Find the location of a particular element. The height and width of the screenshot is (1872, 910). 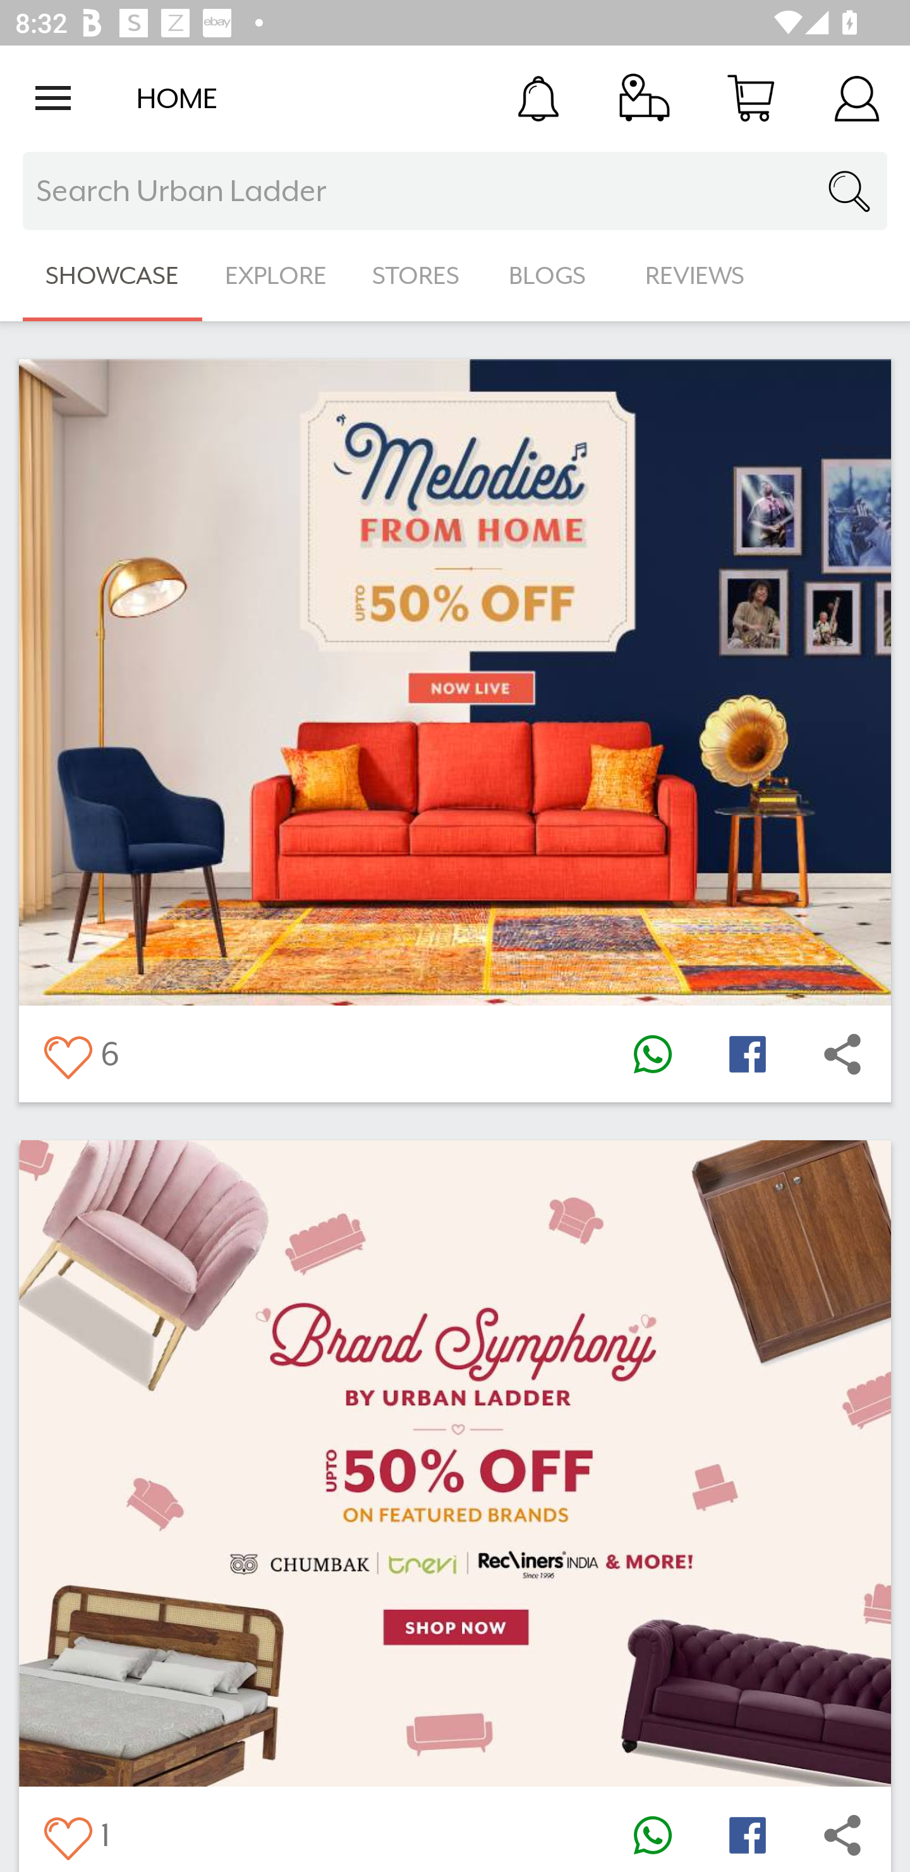

 is located at coordinates (67, 1054).